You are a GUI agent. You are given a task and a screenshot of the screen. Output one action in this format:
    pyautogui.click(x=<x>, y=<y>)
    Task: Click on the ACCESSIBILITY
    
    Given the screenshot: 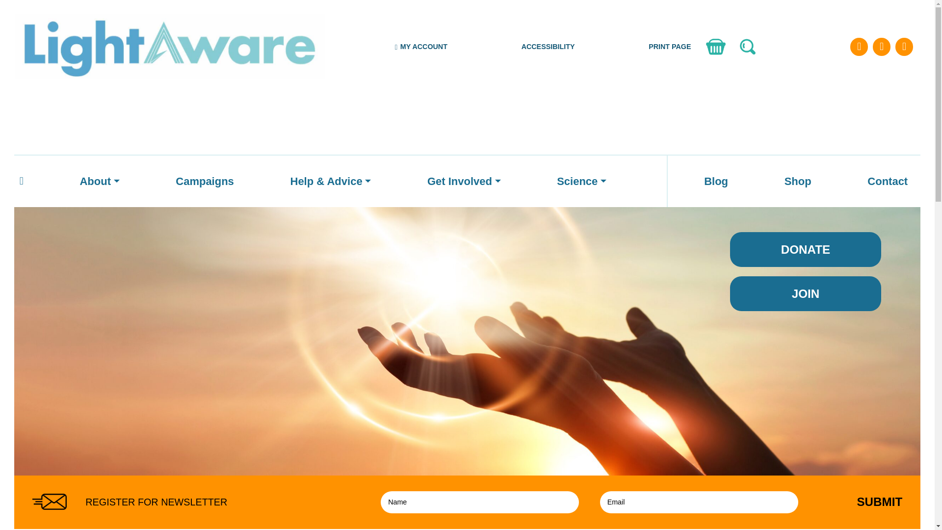 What is the action you would take?
    pyautogui.click(x=548, y=47)
    